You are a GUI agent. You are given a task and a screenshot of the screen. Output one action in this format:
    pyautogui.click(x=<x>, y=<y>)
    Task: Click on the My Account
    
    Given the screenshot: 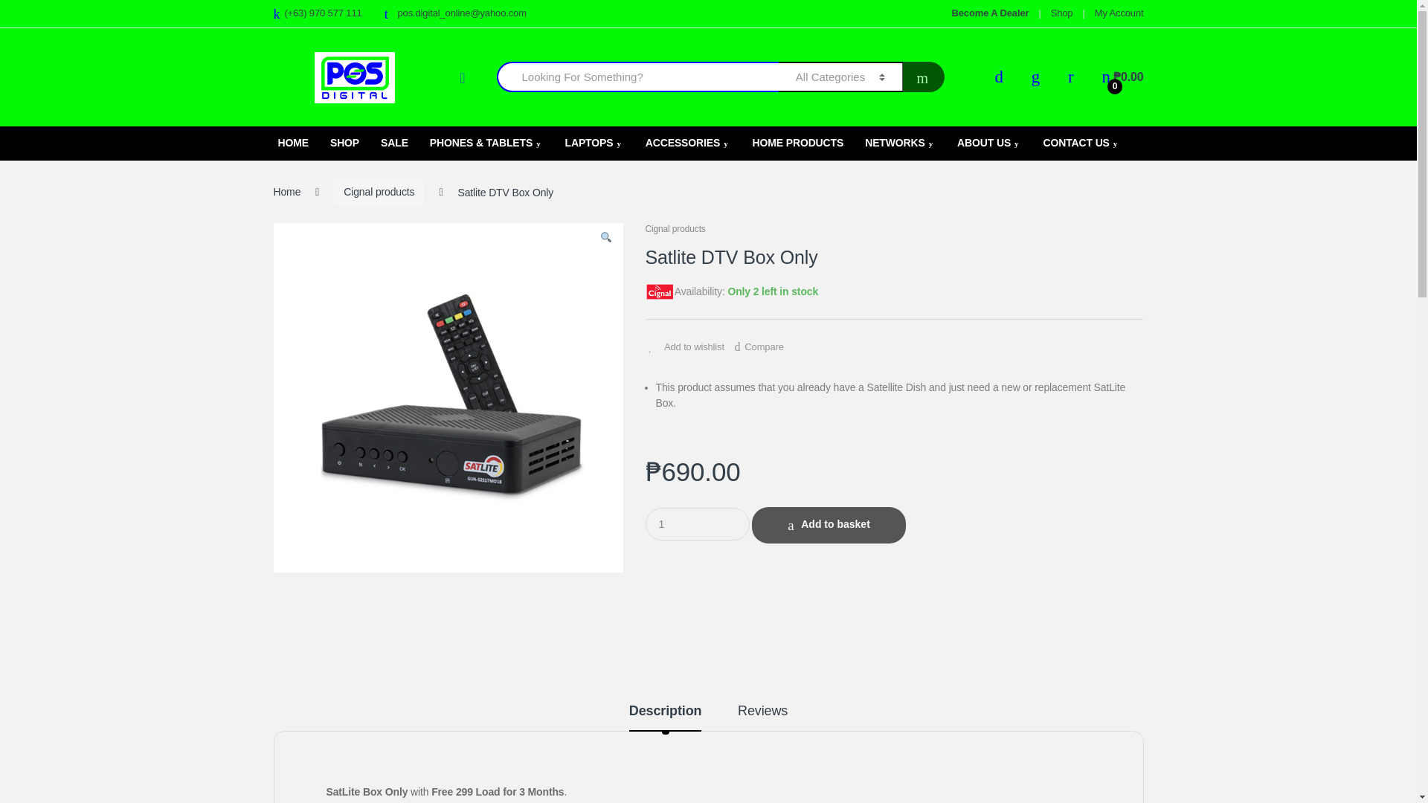 What is the action you would take?
    pyautogui.click(x=1119, y=13)
    